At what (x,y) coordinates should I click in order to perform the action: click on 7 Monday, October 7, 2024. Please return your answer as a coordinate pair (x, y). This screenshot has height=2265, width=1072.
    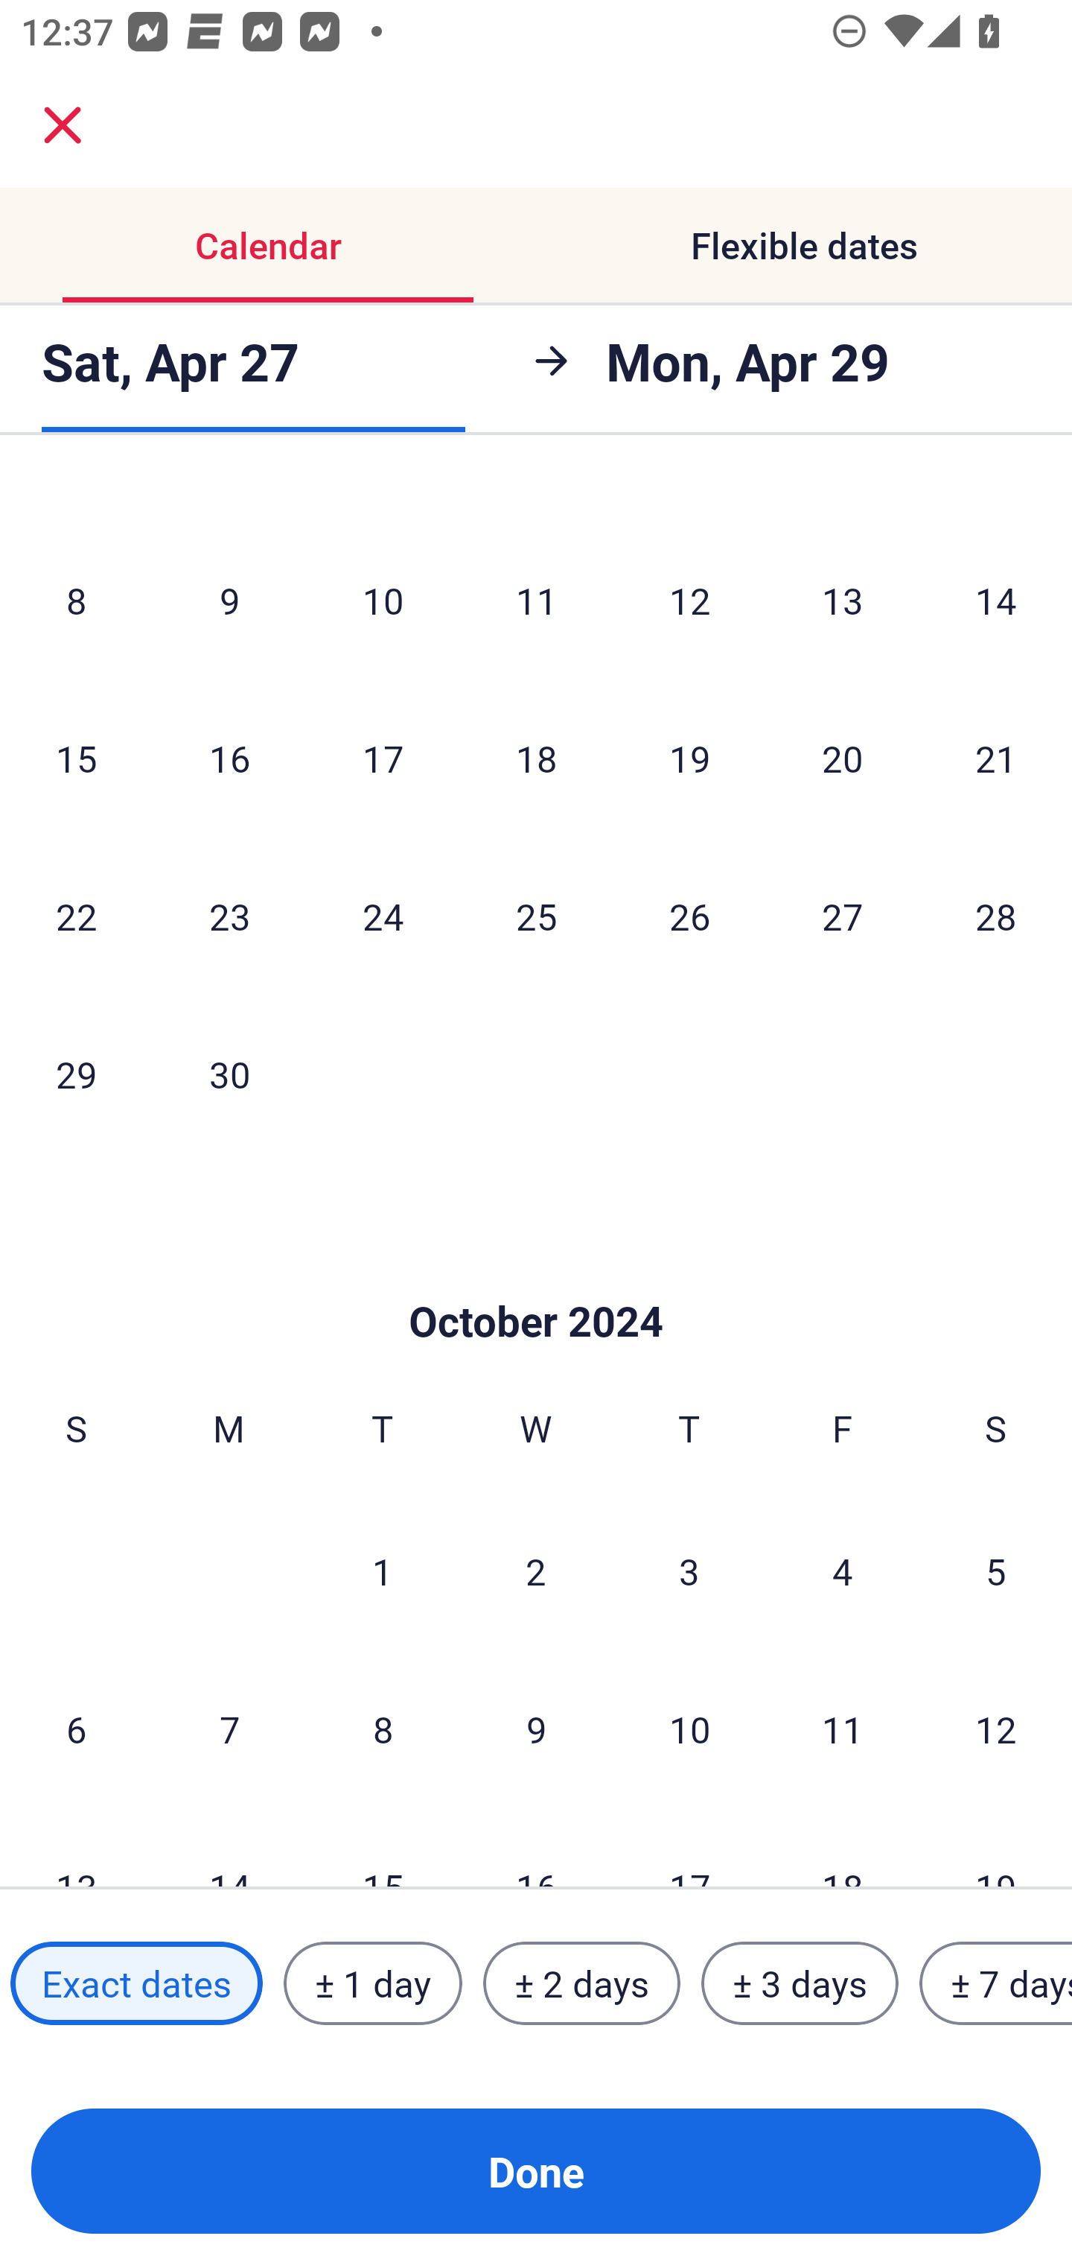
    Looking at the image, I should click on (229, 1729).